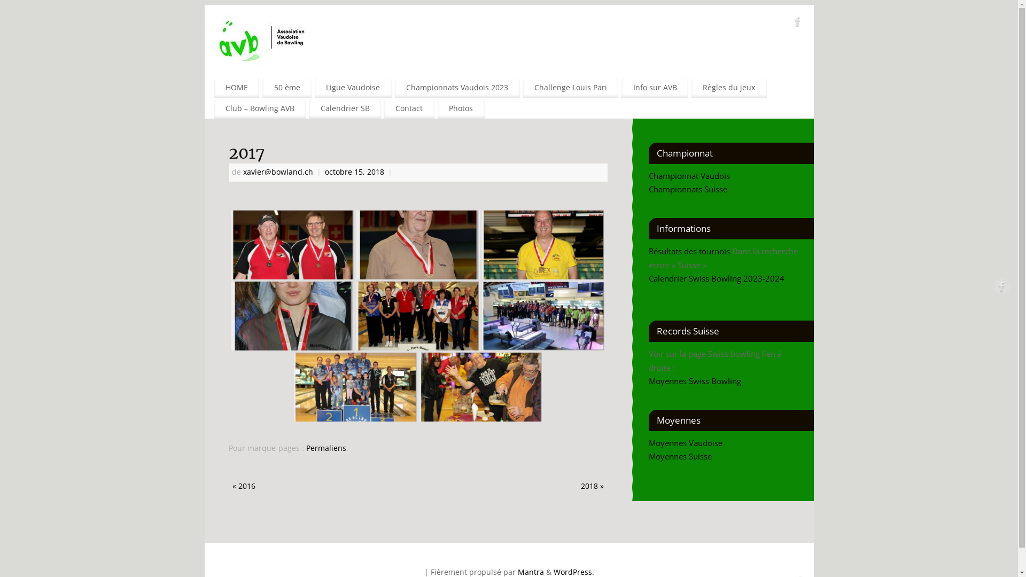 Image resolution: width=1026 pixels, height=577 pixels. I want to click on Ligue Nationale 2017, so click(544, 316).